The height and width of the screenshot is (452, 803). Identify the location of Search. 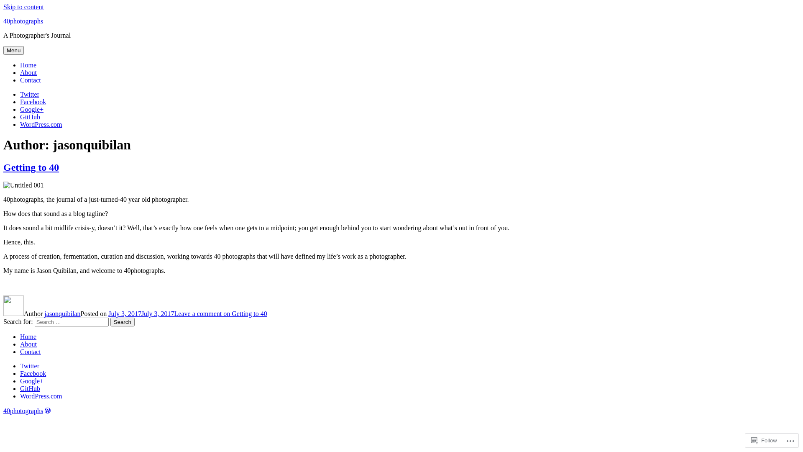
(123, 322).